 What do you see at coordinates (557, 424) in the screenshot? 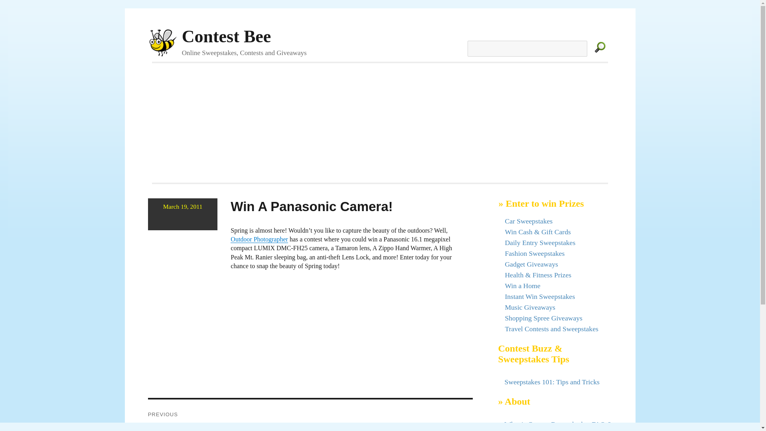
I see `What is Contest.Bee and other FAQs?` at bounding box center [557, 424].